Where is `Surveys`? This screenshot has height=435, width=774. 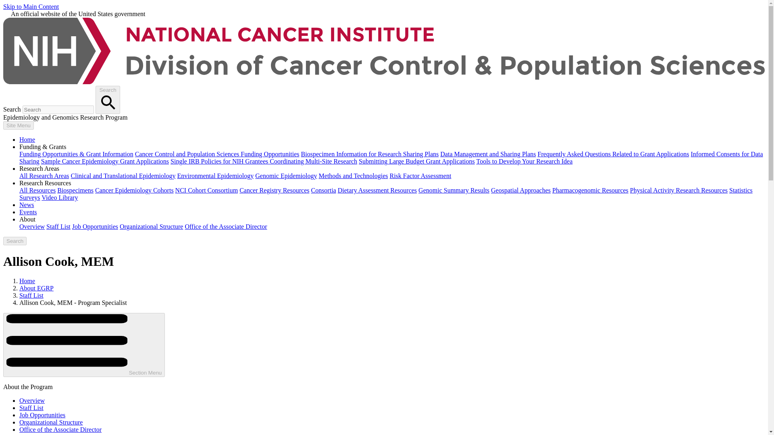 Surveys is located at coordinates (30, 197).